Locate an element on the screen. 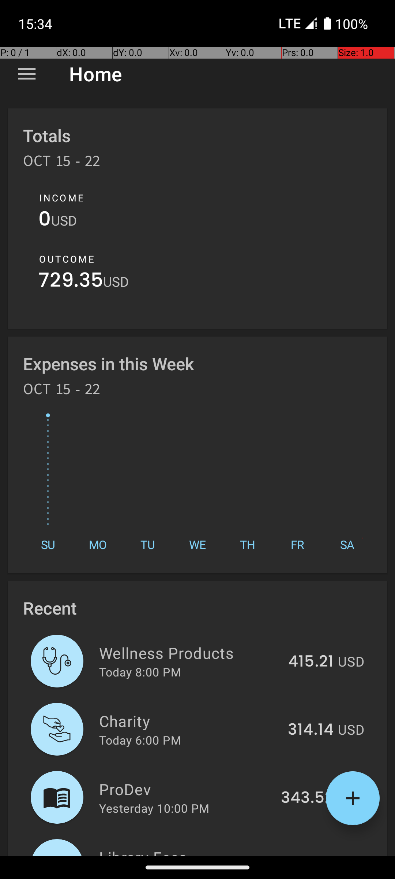  Yesterday 10:00 PM is located at coordinates (154, 808).